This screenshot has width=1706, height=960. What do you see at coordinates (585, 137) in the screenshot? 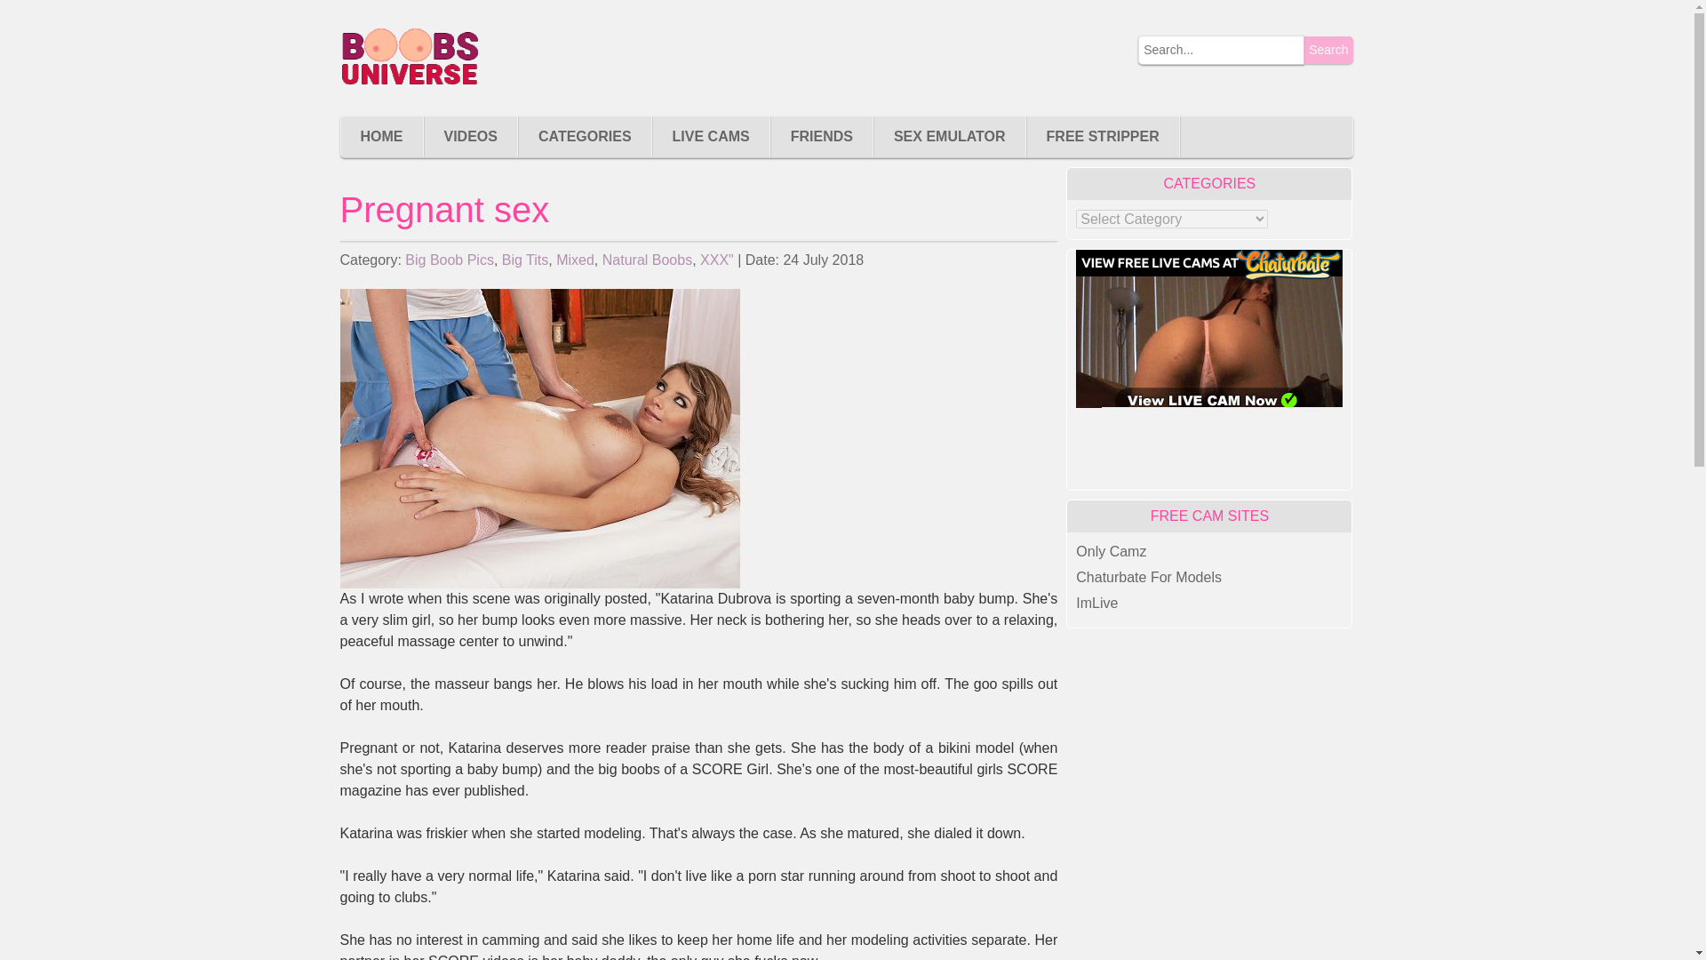
I see `CATEGORIES` at bounding box center [585, 137].